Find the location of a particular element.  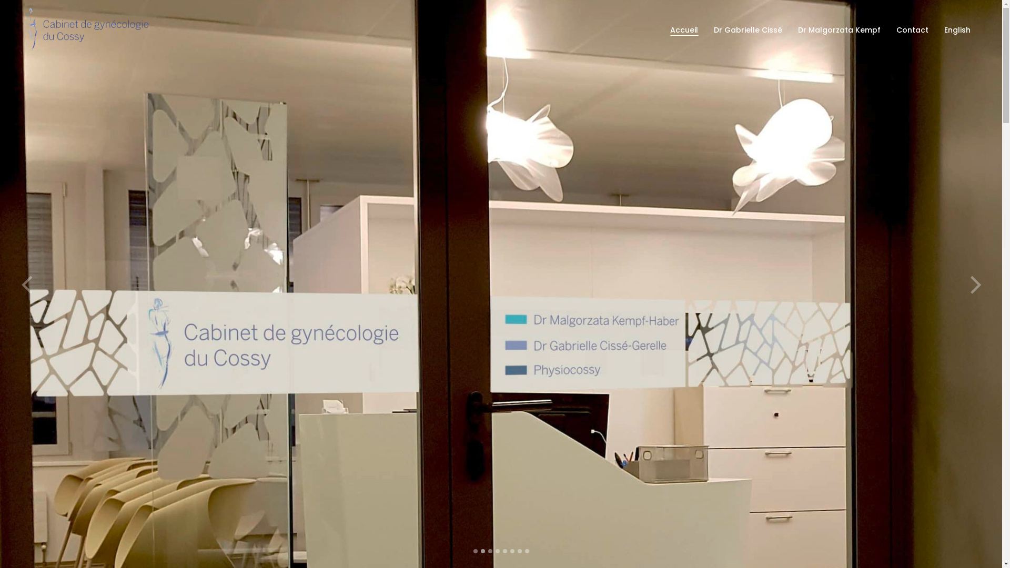

English is located at coordinates (957, 30).